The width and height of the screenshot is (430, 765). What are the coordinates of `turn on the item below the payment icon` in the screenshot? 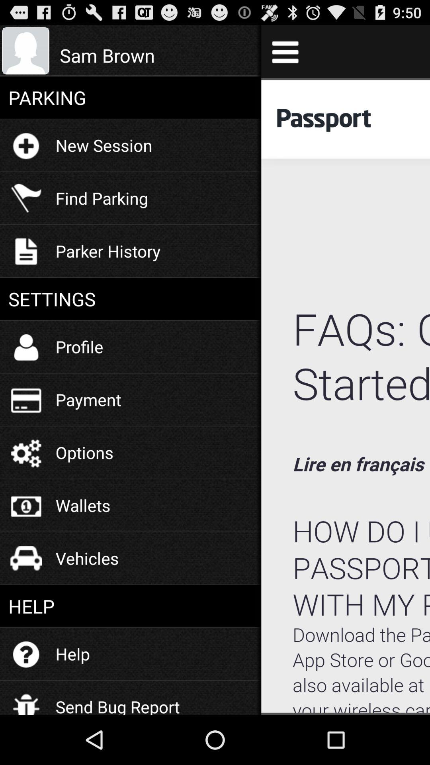 It's located at (84, 453).